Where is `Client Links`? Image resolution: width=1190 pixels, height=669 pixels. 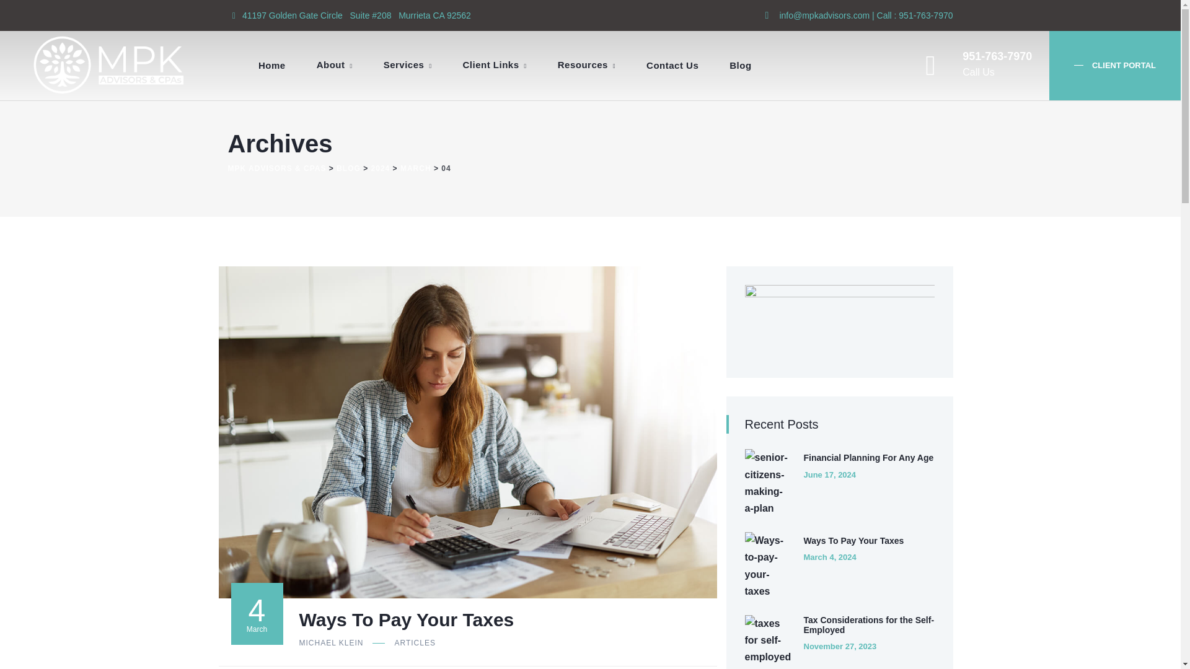 Client Links is located at coordinates (981, 64).